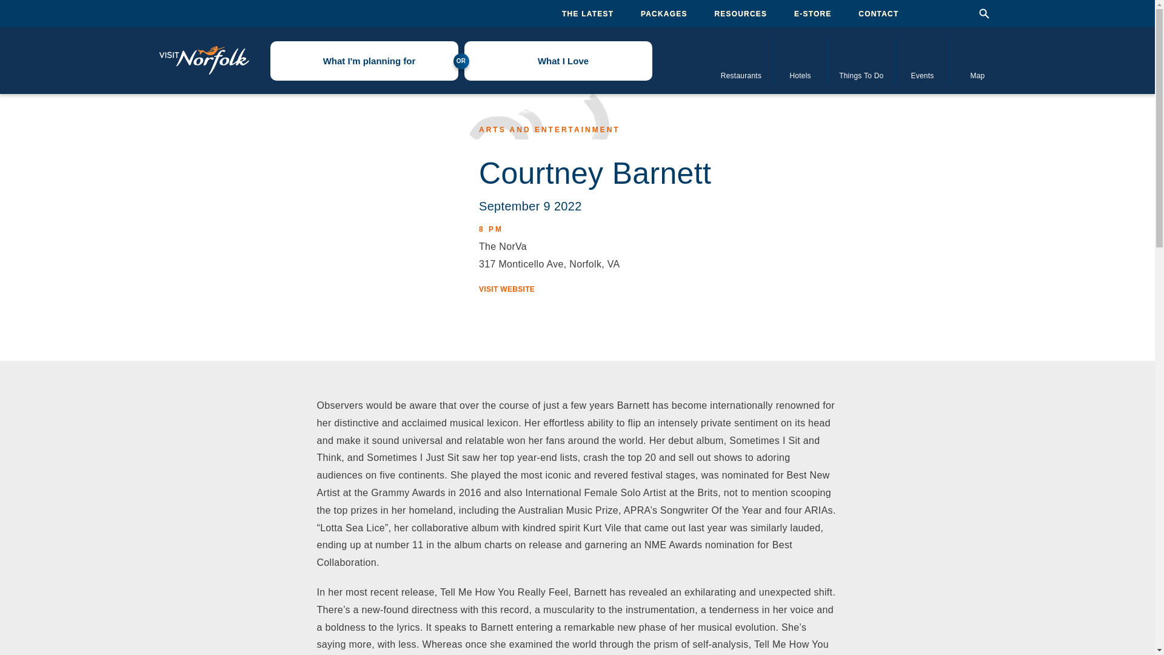 The height and width of the screenshot is (655, 1164). Describe the element at coordinates (587, 14) in the screenshot. I see `THE LATEST` at that location.